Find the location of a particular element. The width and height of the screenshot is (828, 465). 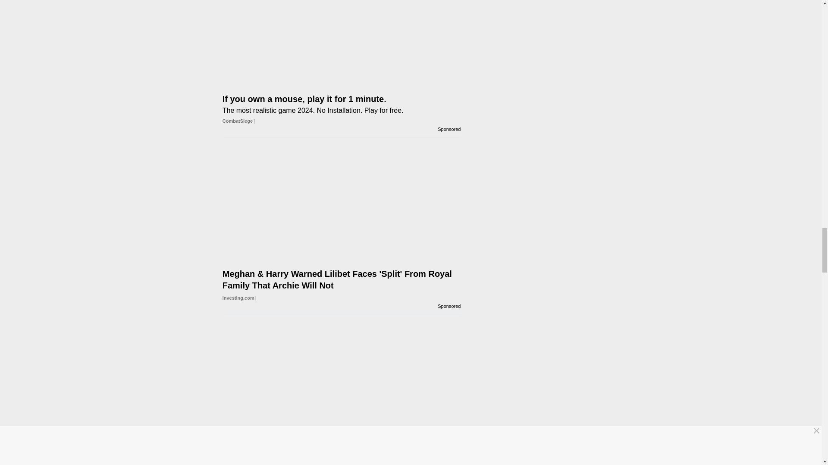

If you own a mouse, play it for 1 minute. is located at coordinates (342, 94).